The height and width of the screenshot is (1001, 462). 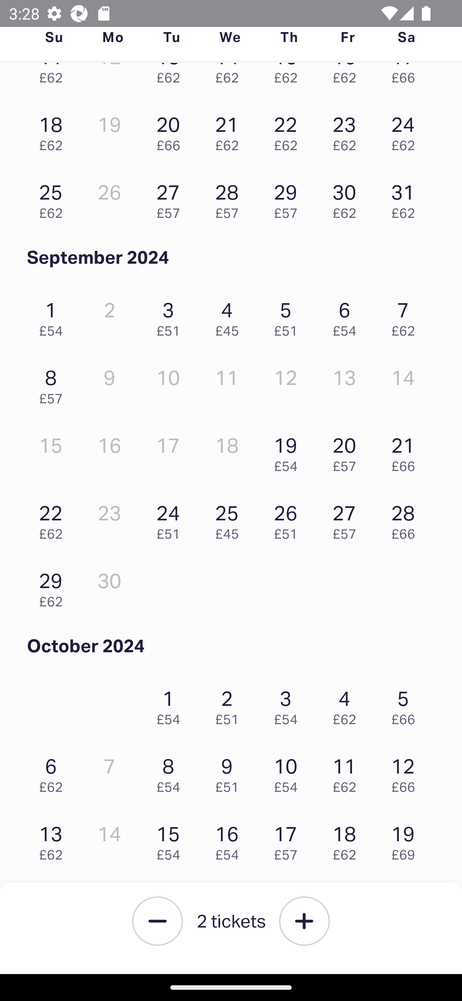 What do you see at coordinates (289, 130) in the screenshot?
I see `22 £62` at bounding box center [289, 130].